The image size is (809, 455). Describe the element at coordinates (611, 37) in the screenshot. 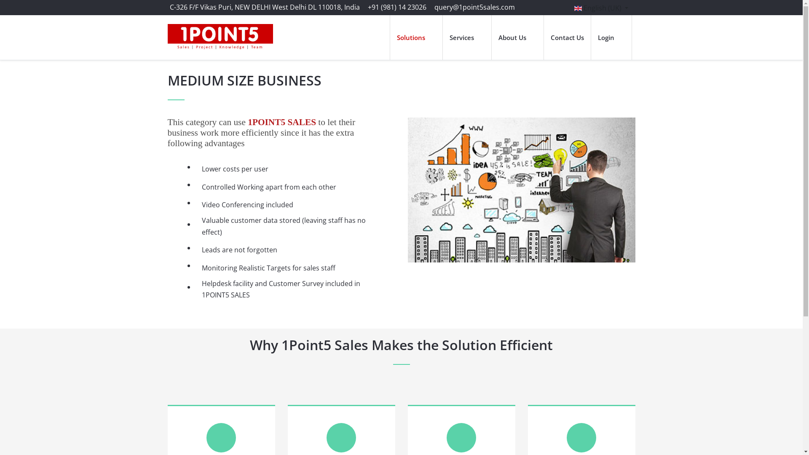

I see `Login` at that location.